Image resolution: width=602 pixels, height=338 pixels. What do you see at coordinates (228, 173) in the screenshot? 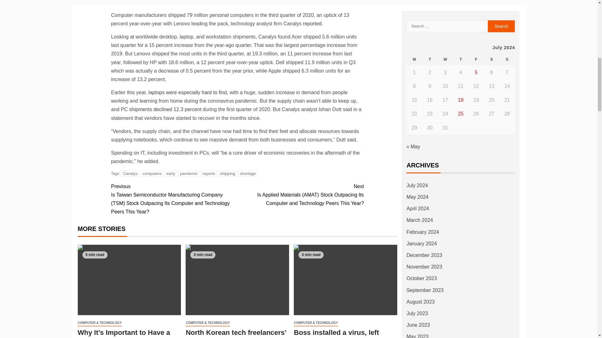
I see `shipping` at bounding box center [228, 173].